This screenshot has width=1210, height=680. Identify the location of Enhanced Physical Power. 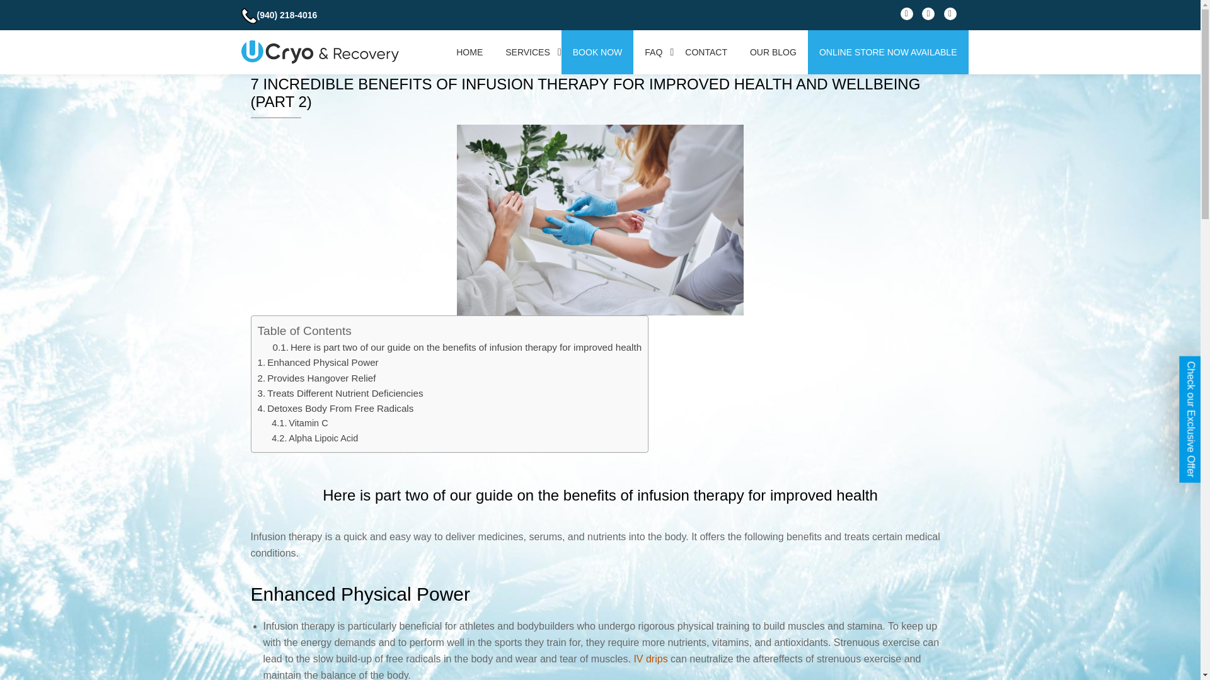
(317, 363).